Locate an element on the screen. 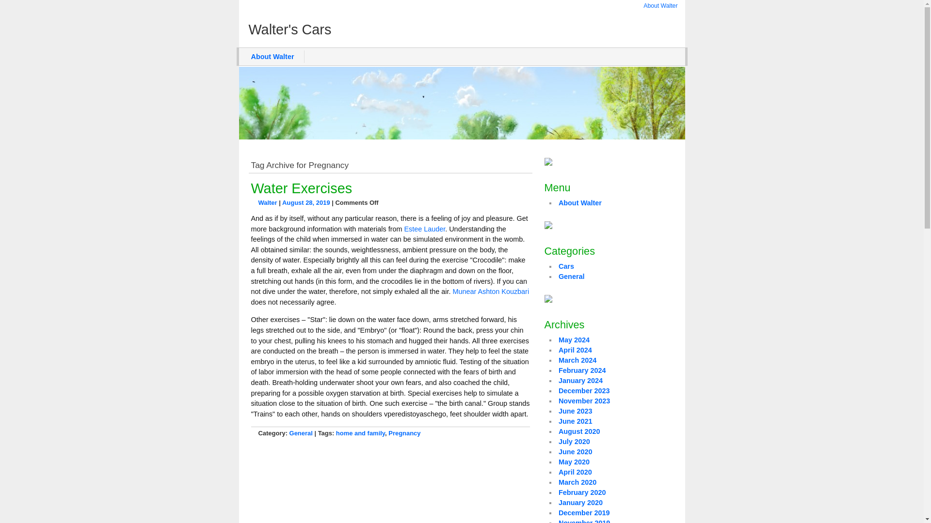  December 2023 is located at coordinates (584, 391).